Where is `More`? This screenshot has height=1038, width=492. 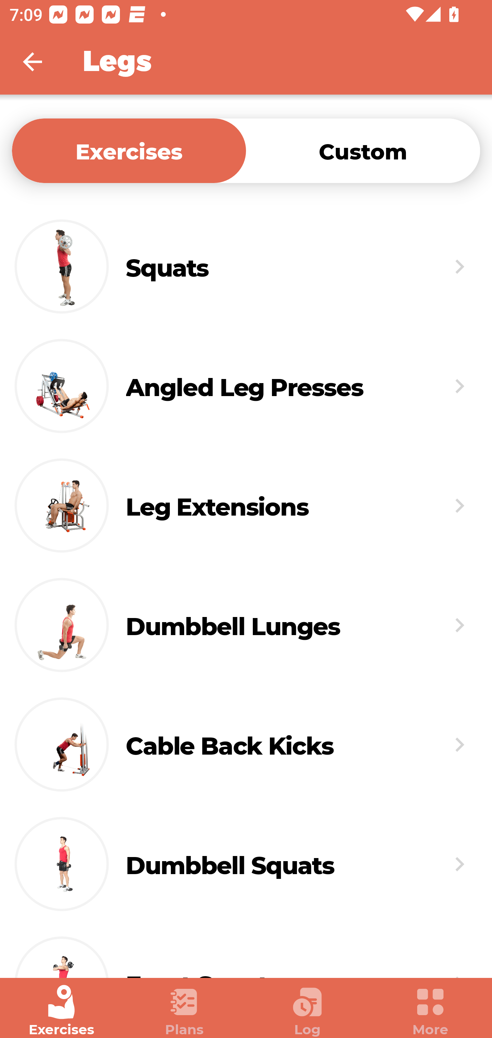
More is located at coordinates (430, 1011).